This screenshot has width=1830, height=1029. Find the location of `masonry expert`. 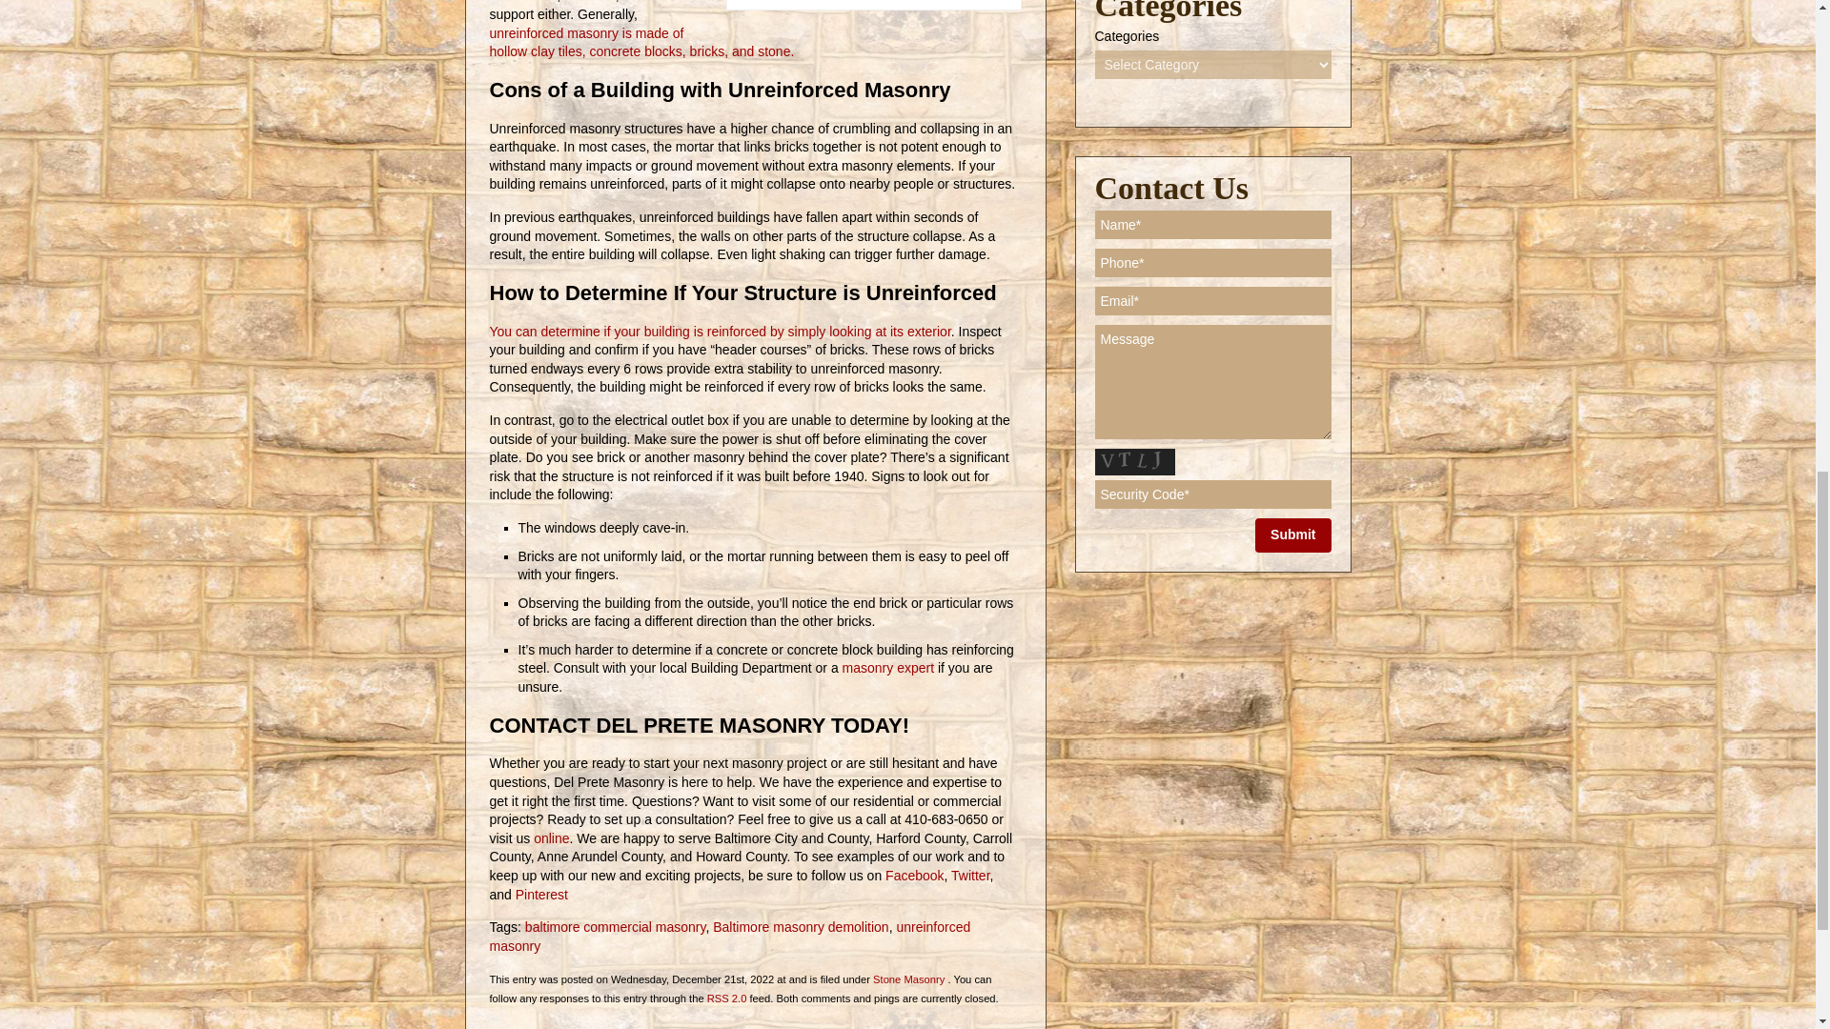

masonry expert is located at coordinates (887, 667).